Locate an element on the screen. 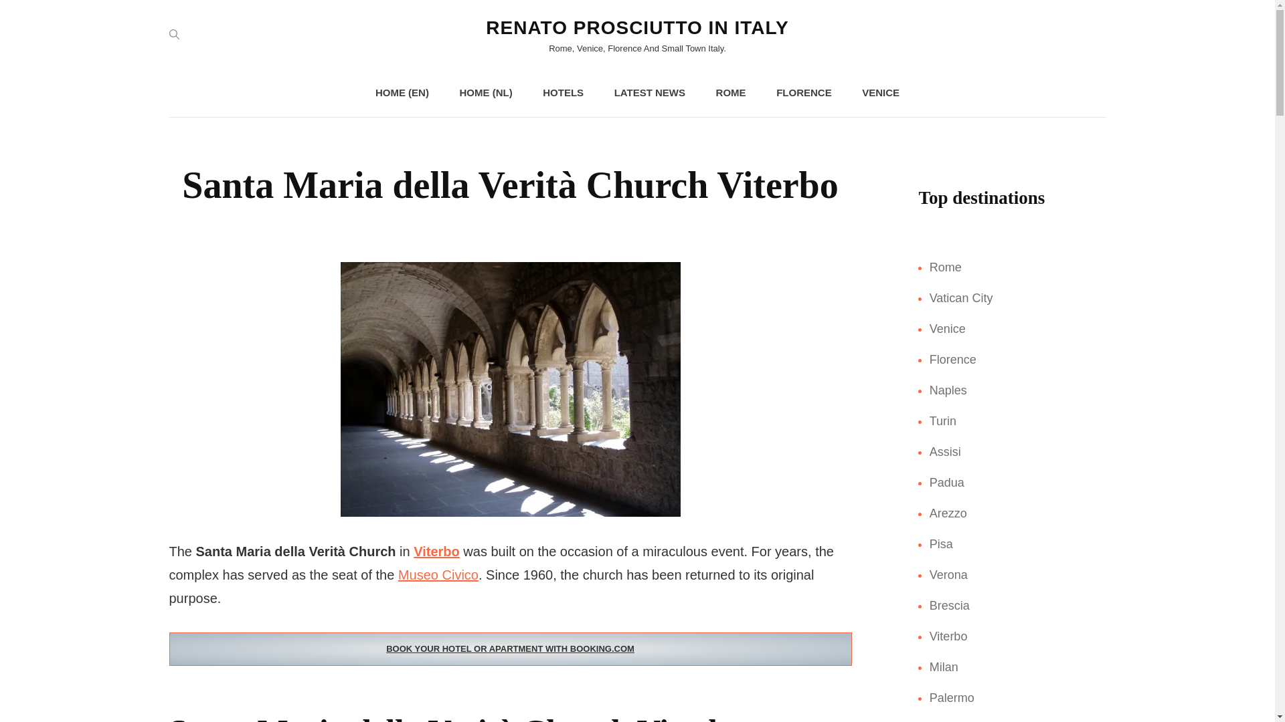  LATEST NEWS is located at coordinates (650, 92).